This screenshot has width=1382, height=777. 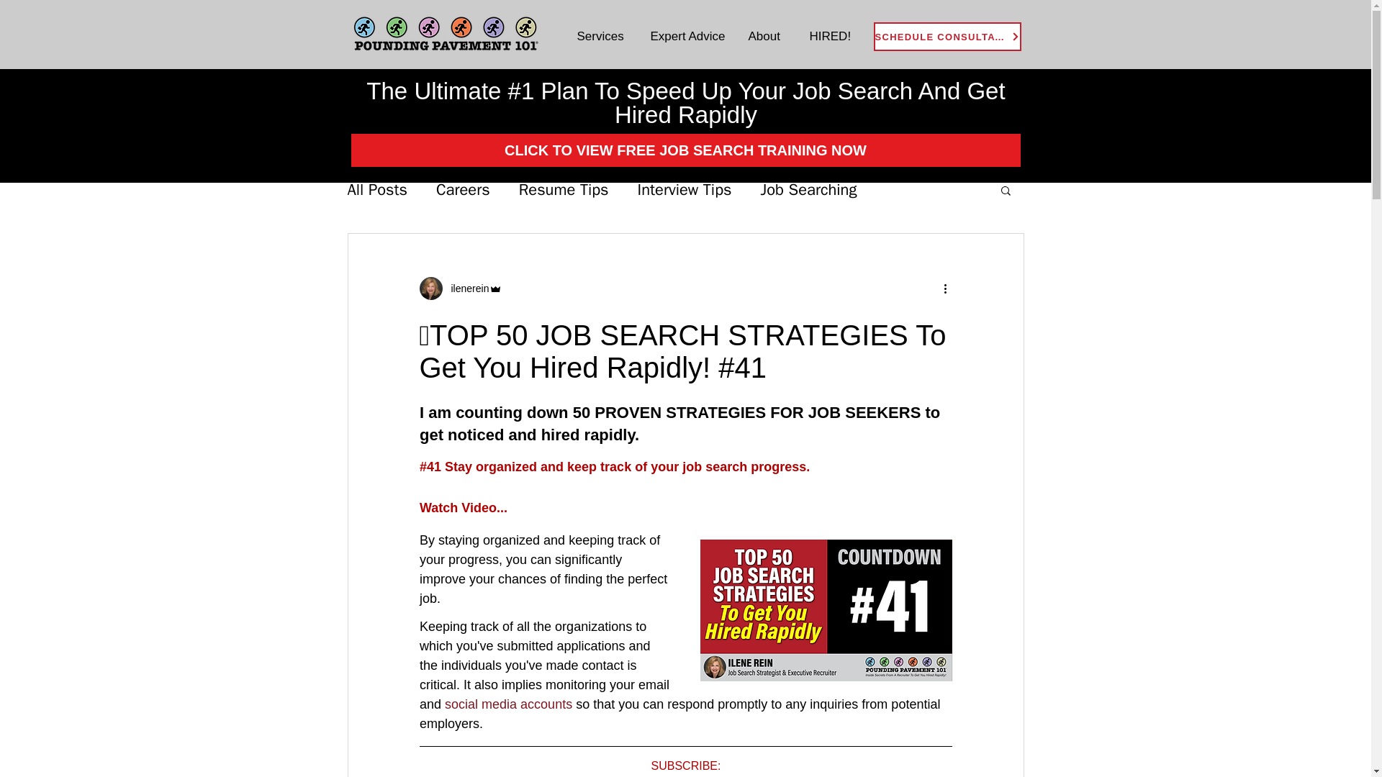 What do you see at coordinates (808, 190) in the screenshot?
I see `Job Searching` at bounding box center [808, 190].